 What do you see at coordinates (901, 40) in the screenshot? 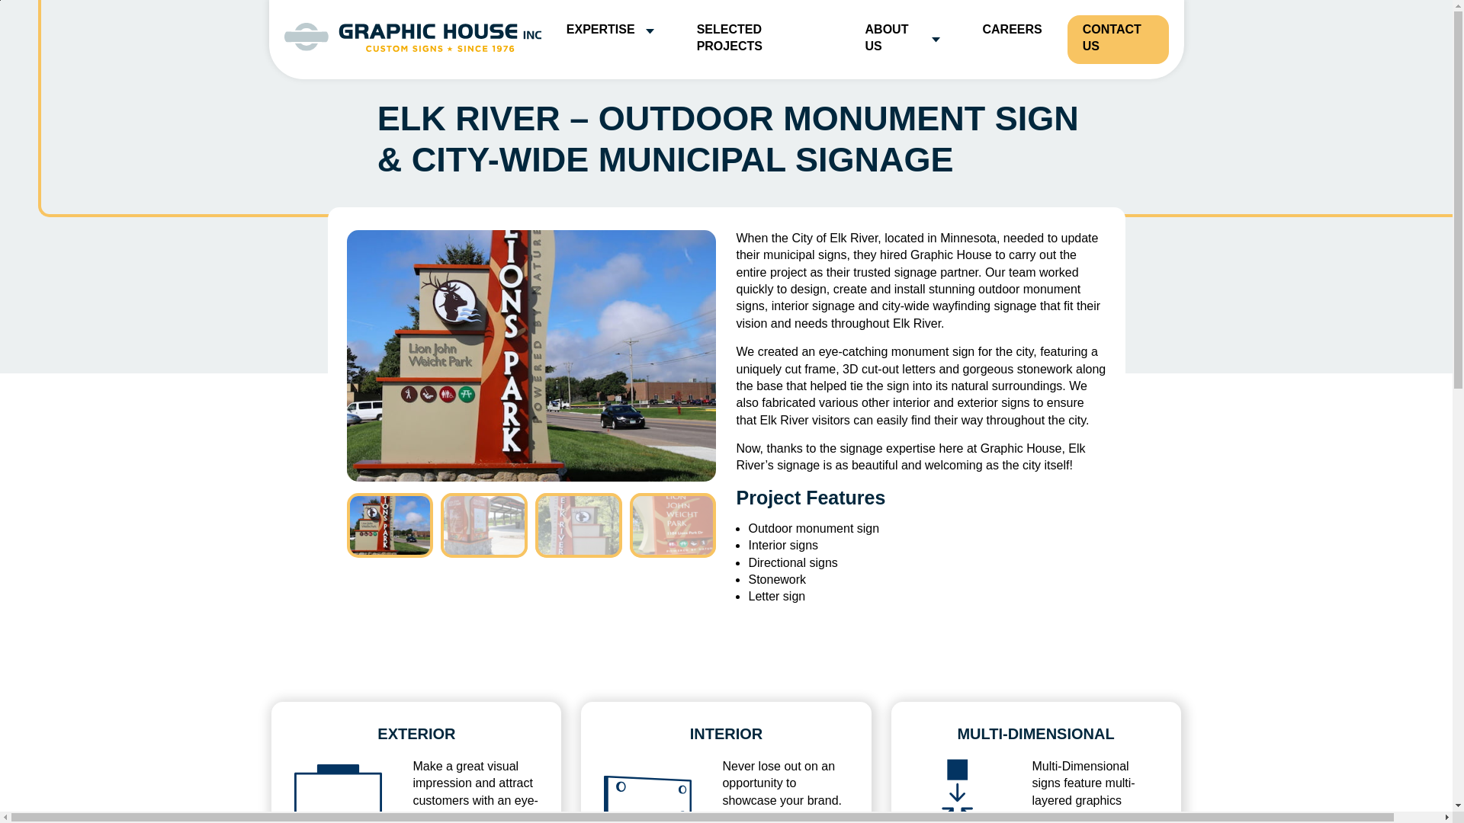
I see `ABOUT US` at bounding box center [901, 40].